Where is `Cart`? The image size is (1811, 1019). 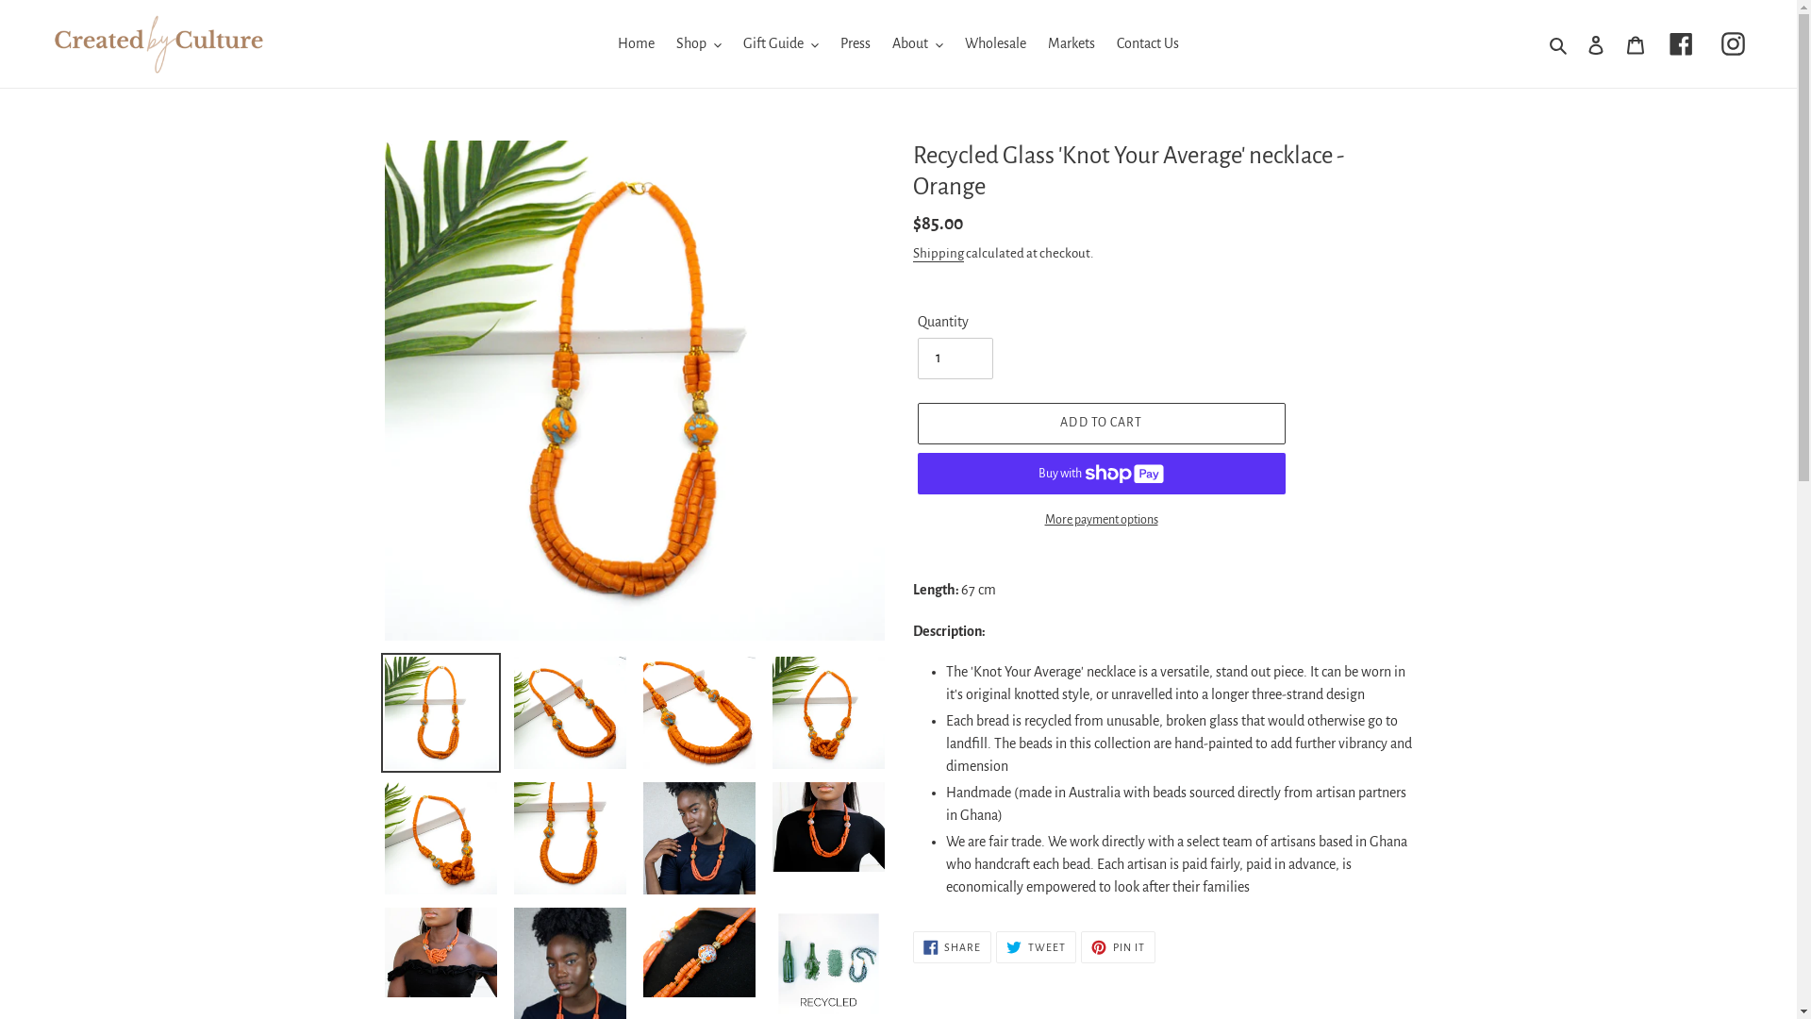 Cart is located at coordinates (1636, 43).